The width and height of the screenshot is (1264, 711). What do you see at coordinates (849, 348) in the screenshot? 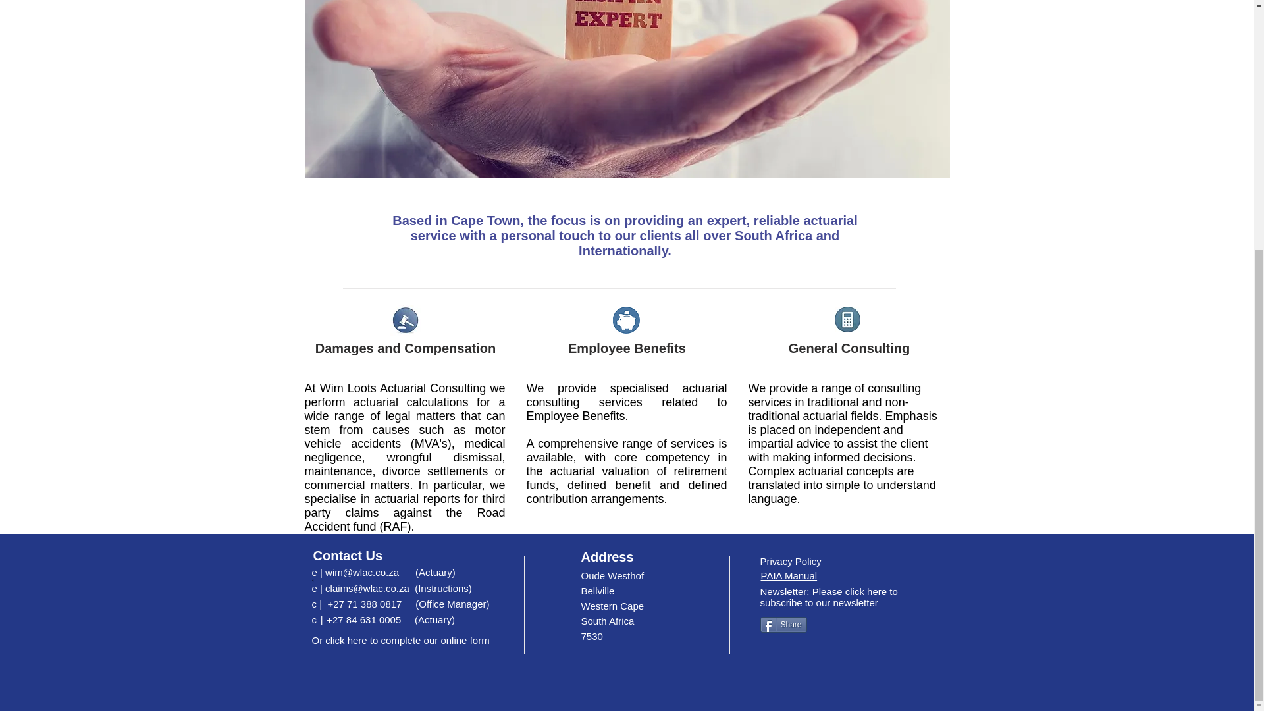
I see `General Consulting` at bounding box center [849, 348].